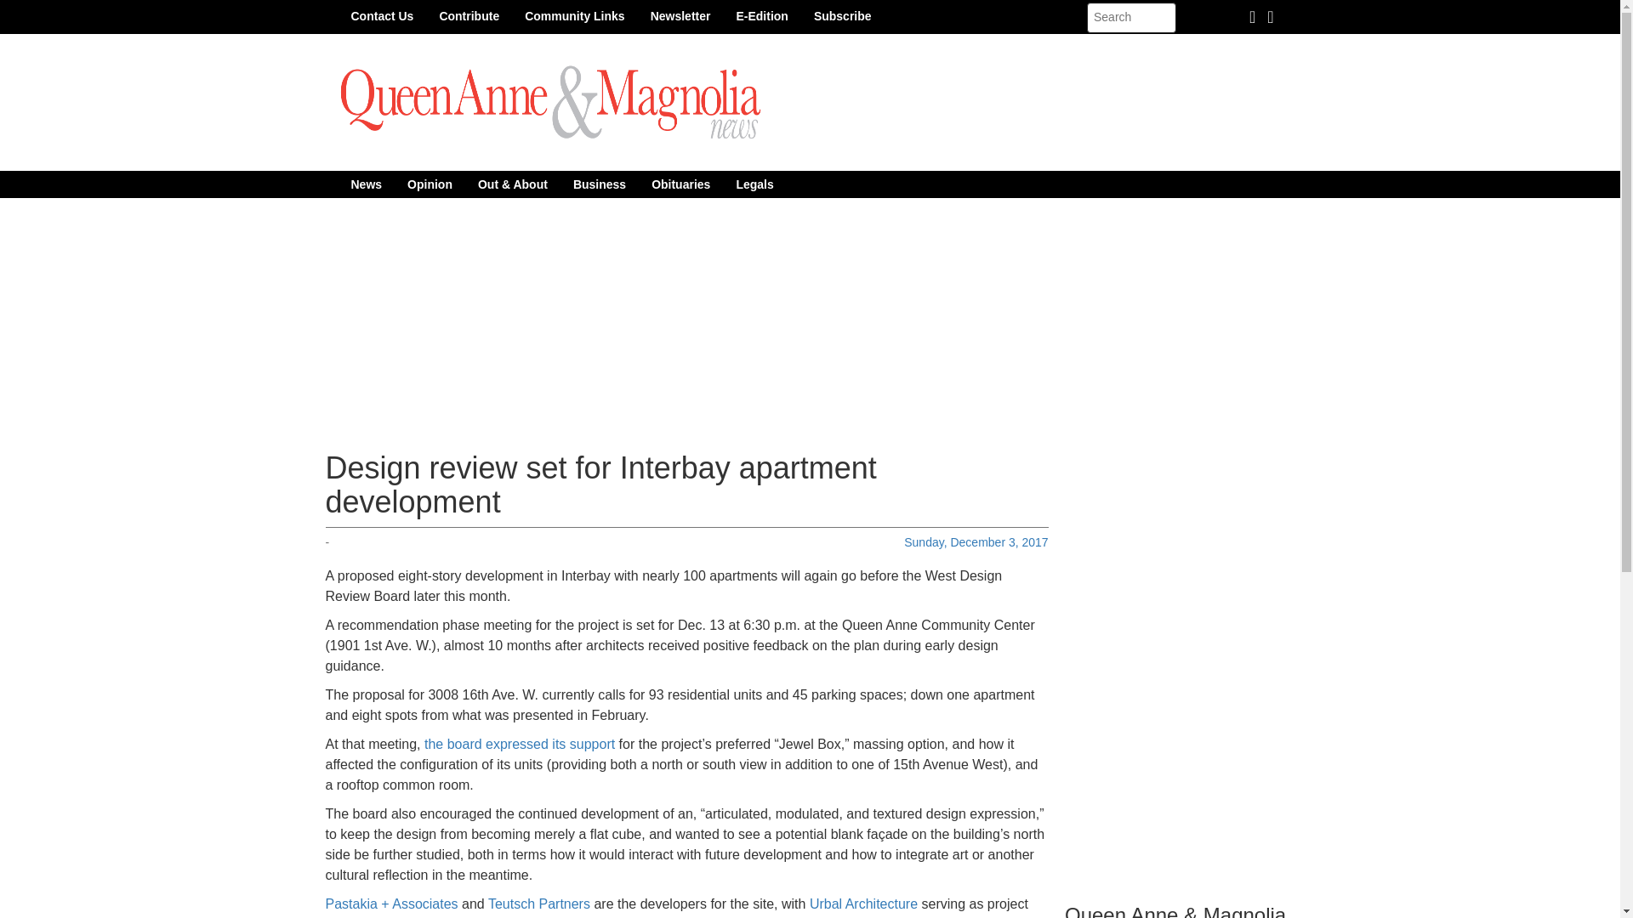  Describe the element at coordinates (843, 15) in the screenshot. I see `Subscribe` at that location.